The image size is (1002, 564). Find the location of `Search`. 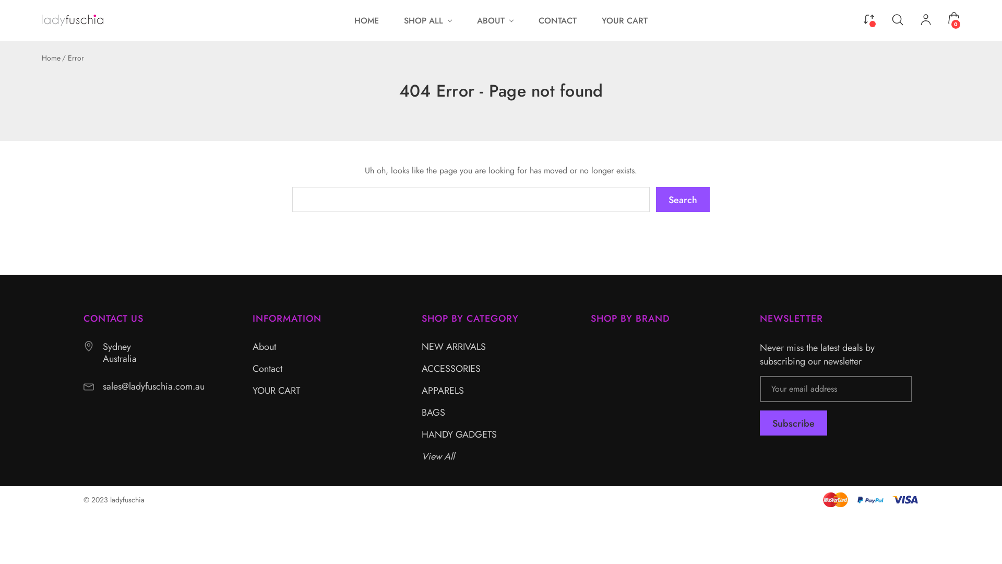

Search is located at coordinates (683, 199).